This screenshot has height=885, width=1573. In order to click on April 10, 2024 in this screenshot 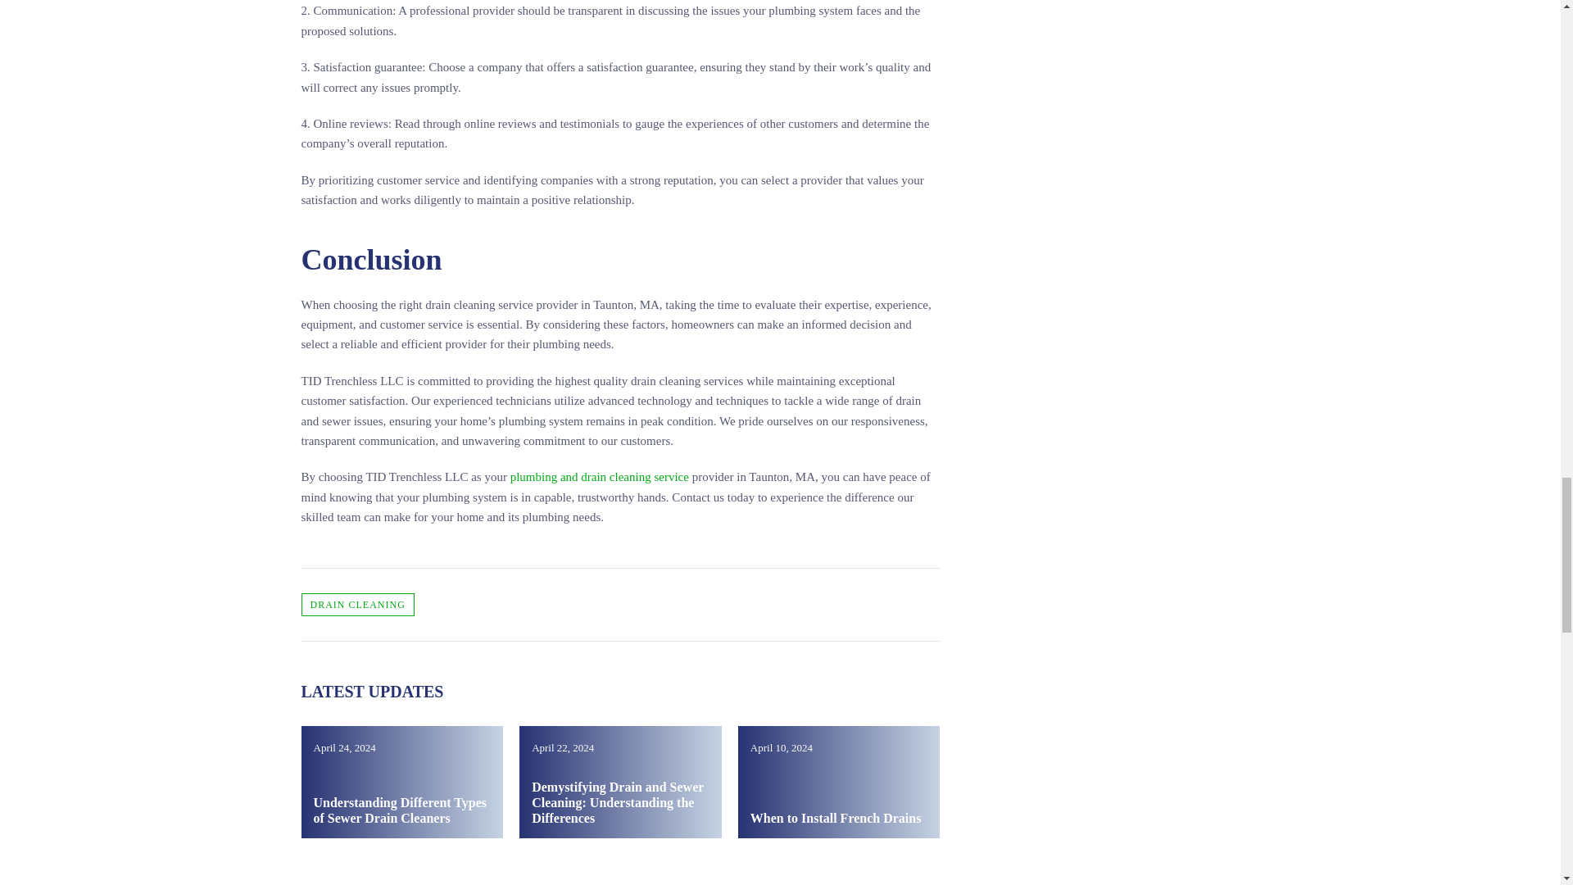, I will do `click(839, 782)`.